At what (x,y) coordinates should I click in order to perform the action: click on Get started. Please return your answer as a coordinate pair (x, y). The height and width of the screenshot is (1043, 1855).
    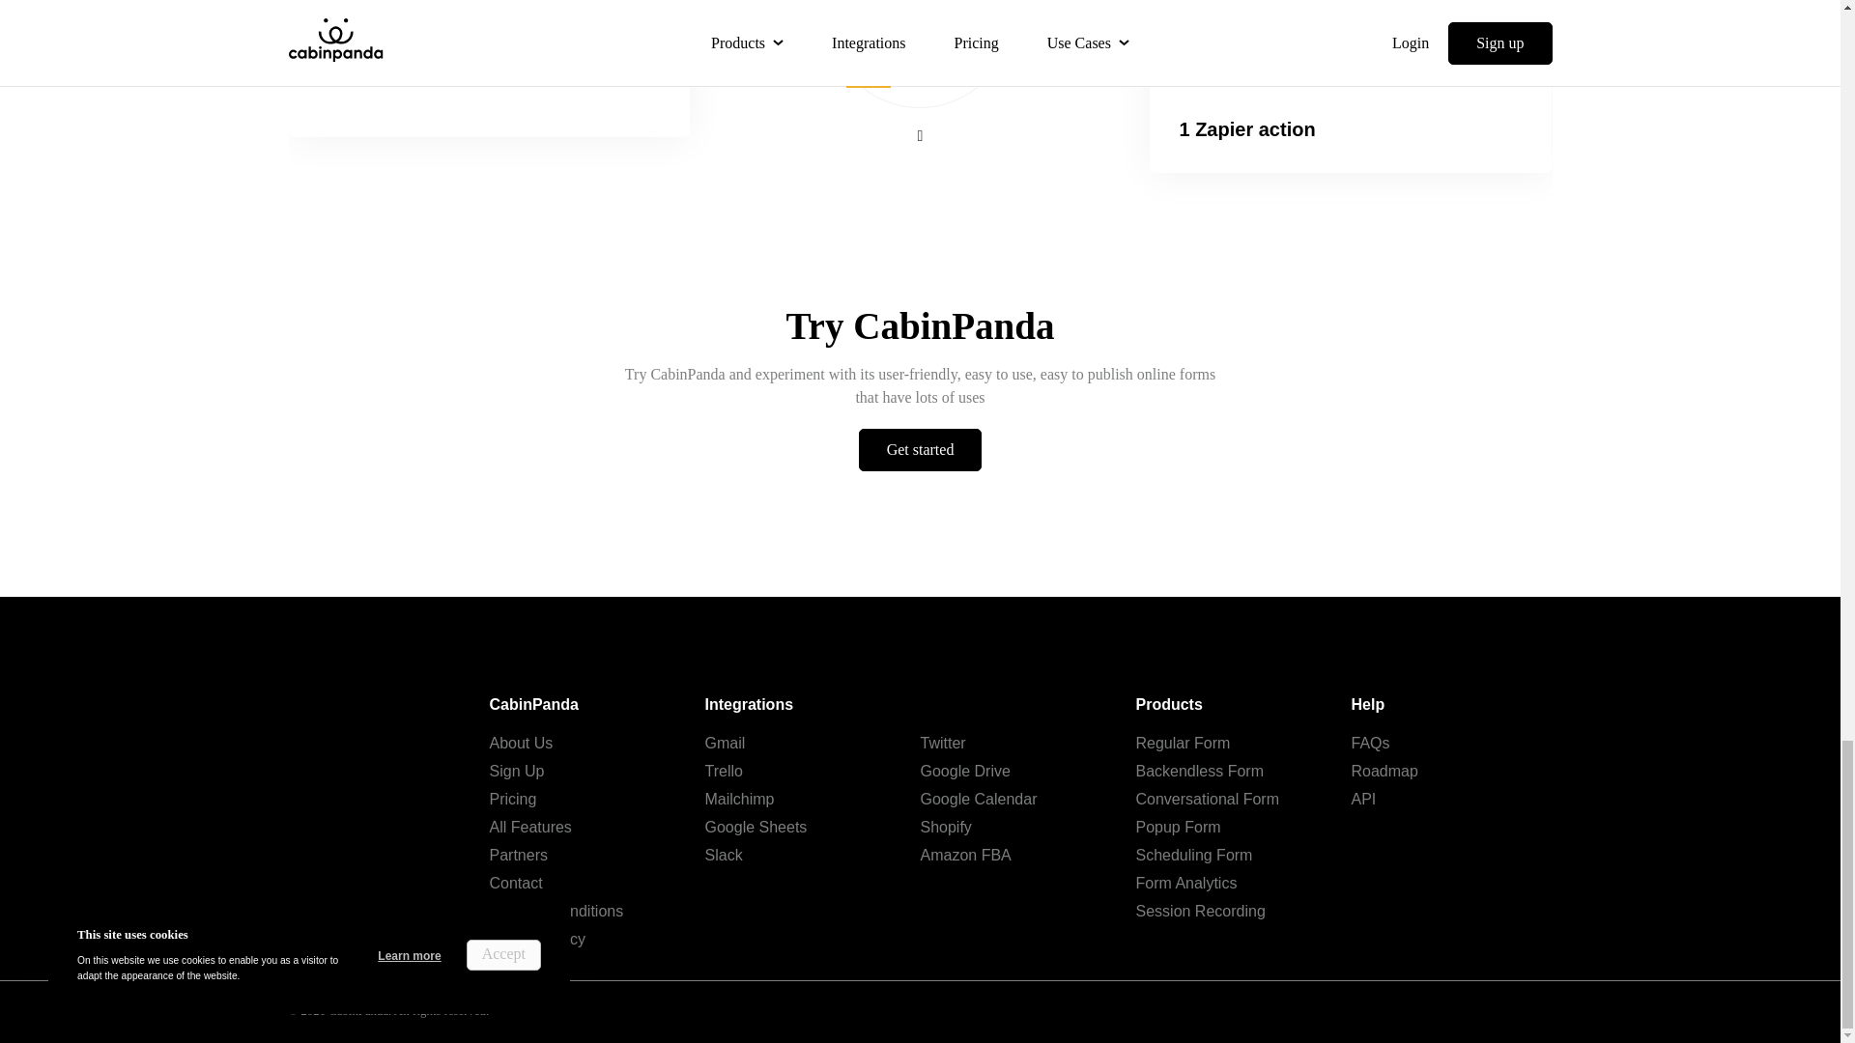
    Looking at the image, I should click on (920, 450).